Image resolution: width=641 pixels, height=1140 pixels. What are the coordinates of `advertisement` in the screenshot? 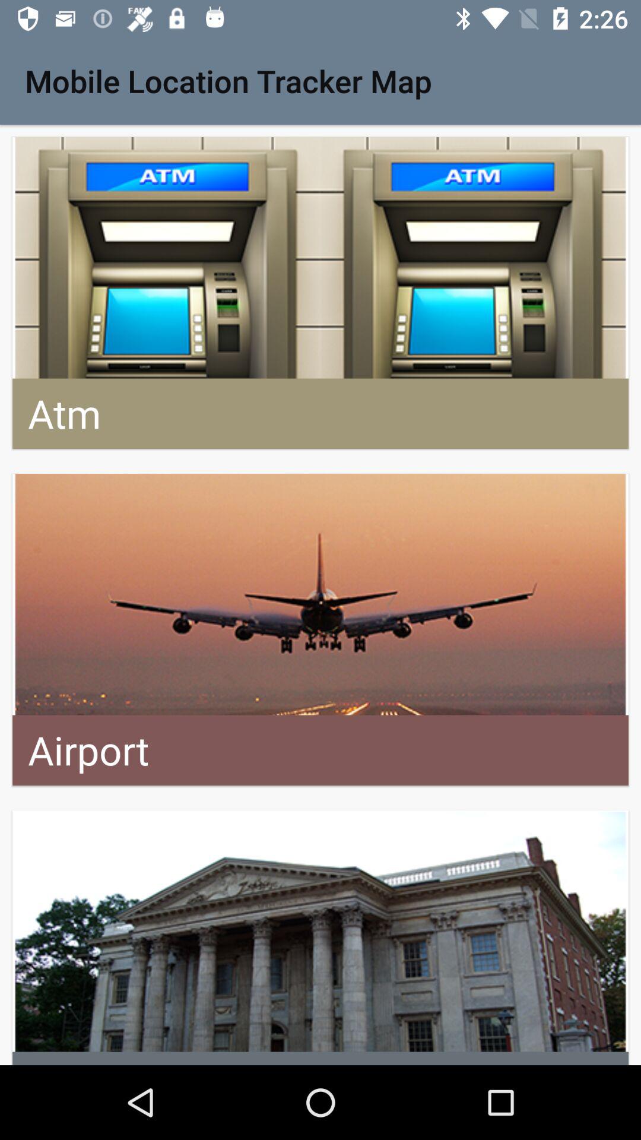 It's located at (320, 938).